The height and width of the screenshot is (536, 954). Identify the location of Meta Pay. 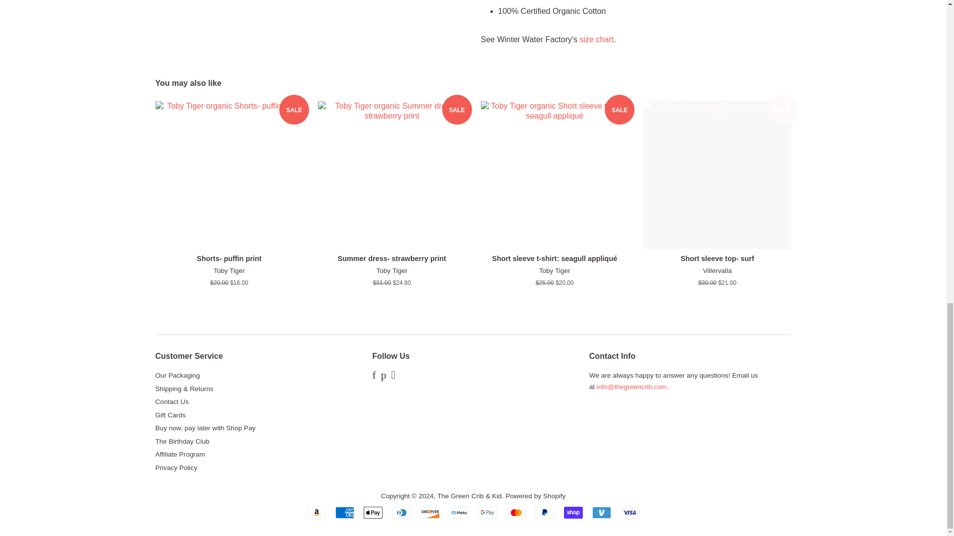
(459, 512).